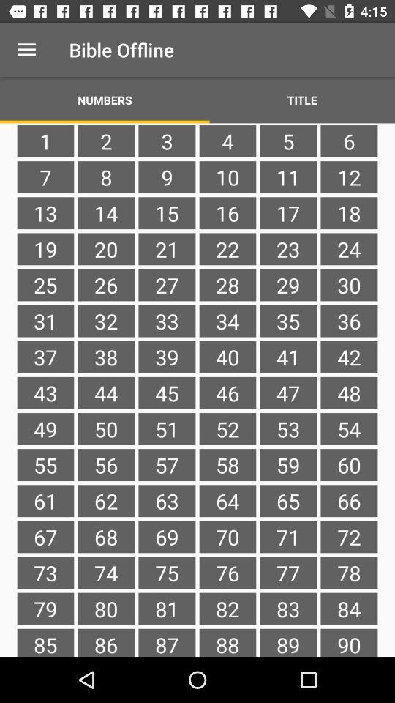 Image resolution: width=395 pixels, height=703 pixels. I want to click on turn on the icon to the right of 5 icon, so click(349, 177).